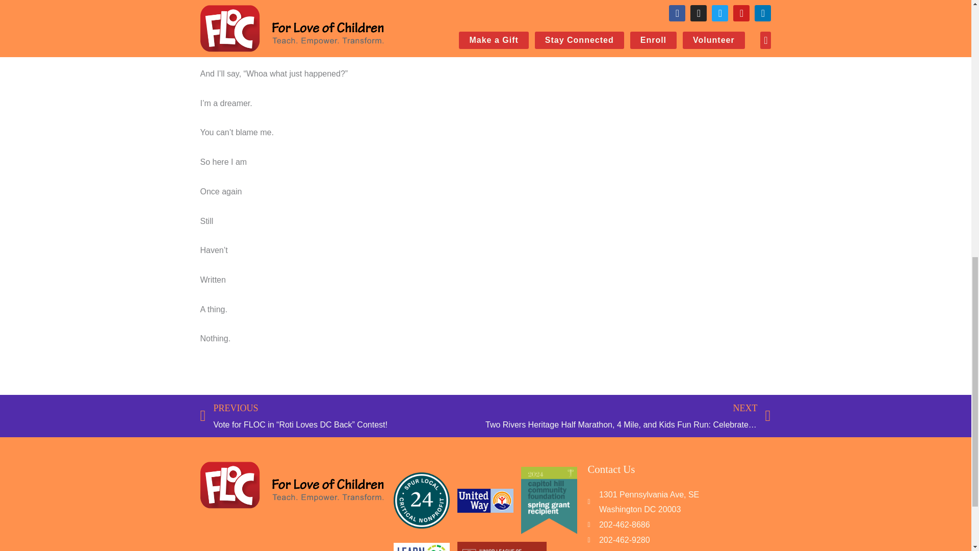 This screenshot has height=551, width=979. Describe the element at coordinates (485, 500) in the screenshot. I see `united-way-banner 1` at that location.